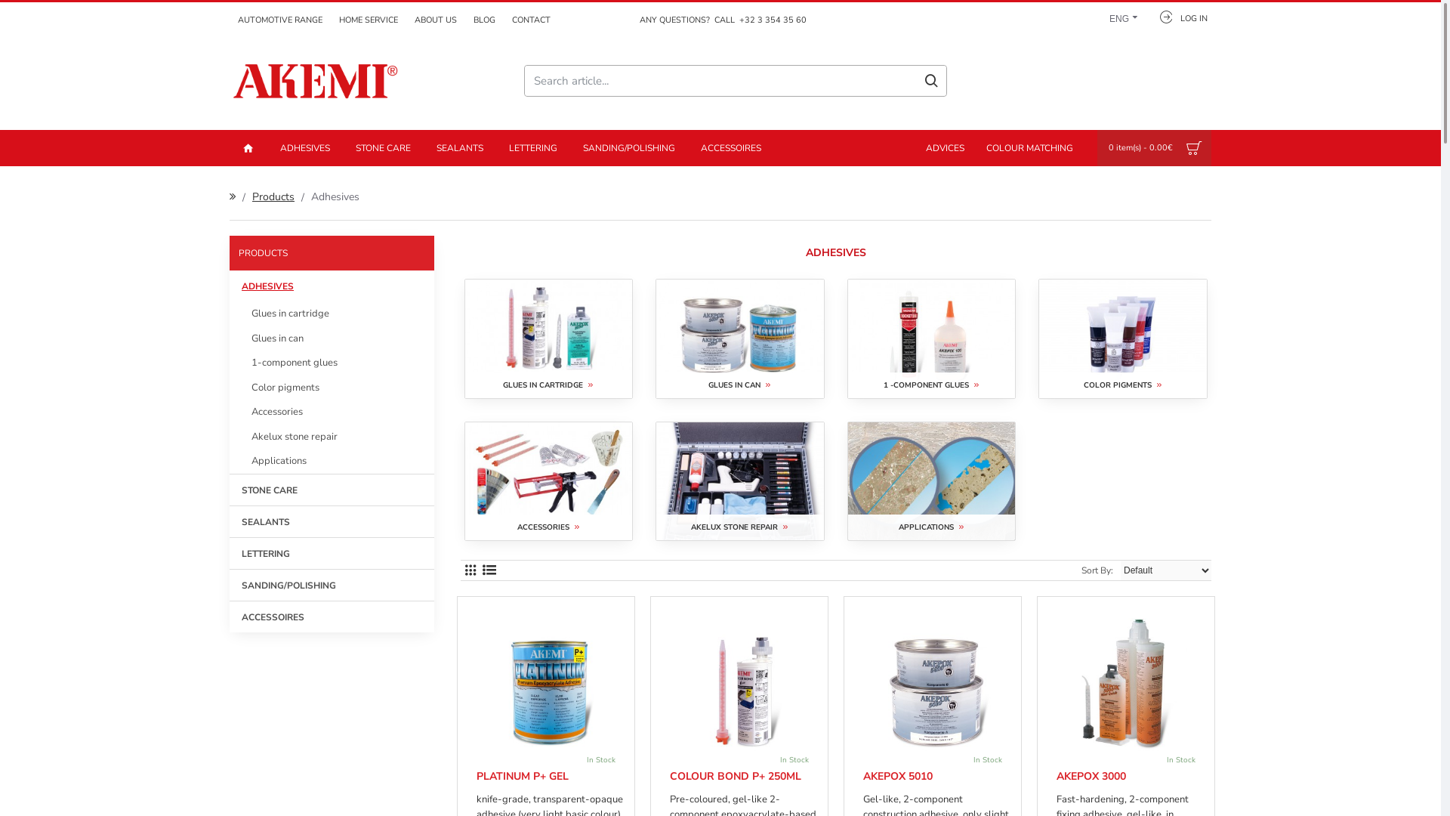 This screenshot has height=816, width=1450. I want to click on ACCESSOIRES, so click(731, 148).